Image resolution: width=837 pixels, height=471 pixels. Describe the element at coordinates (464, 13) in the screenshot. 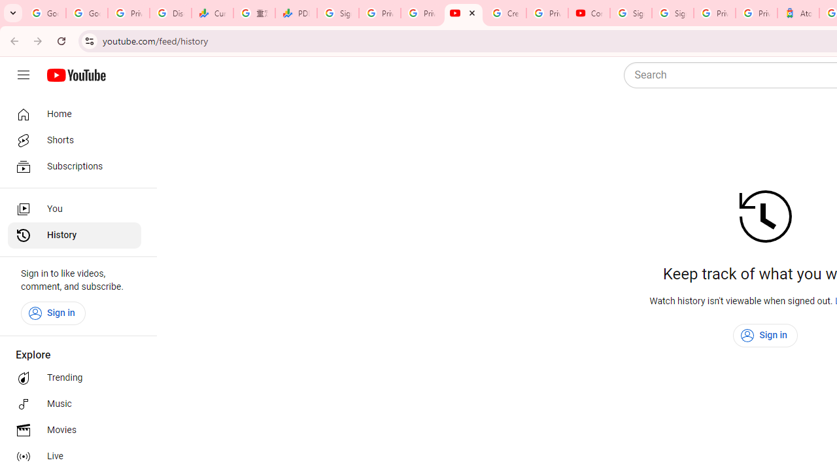

I see `YouTube` at that location.